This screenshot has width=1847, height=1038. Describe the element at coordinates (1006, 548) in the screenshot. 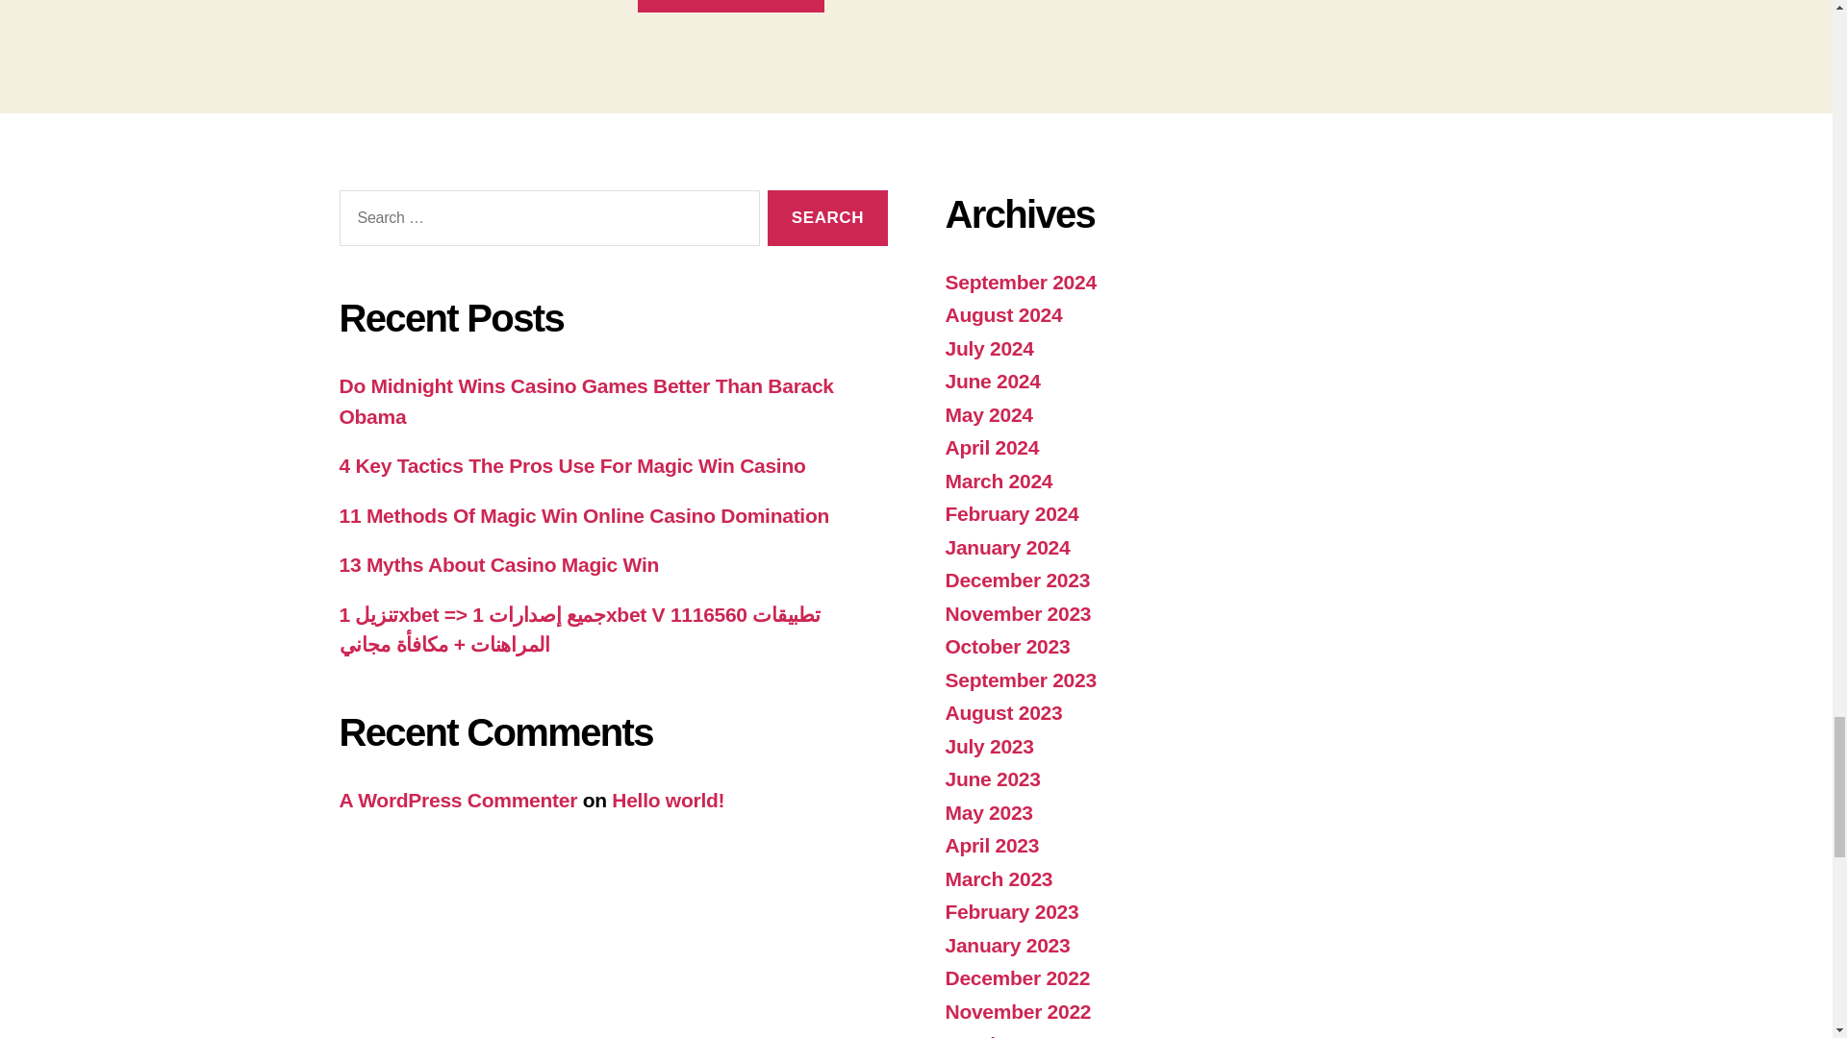

I see `January 2024` at that location.